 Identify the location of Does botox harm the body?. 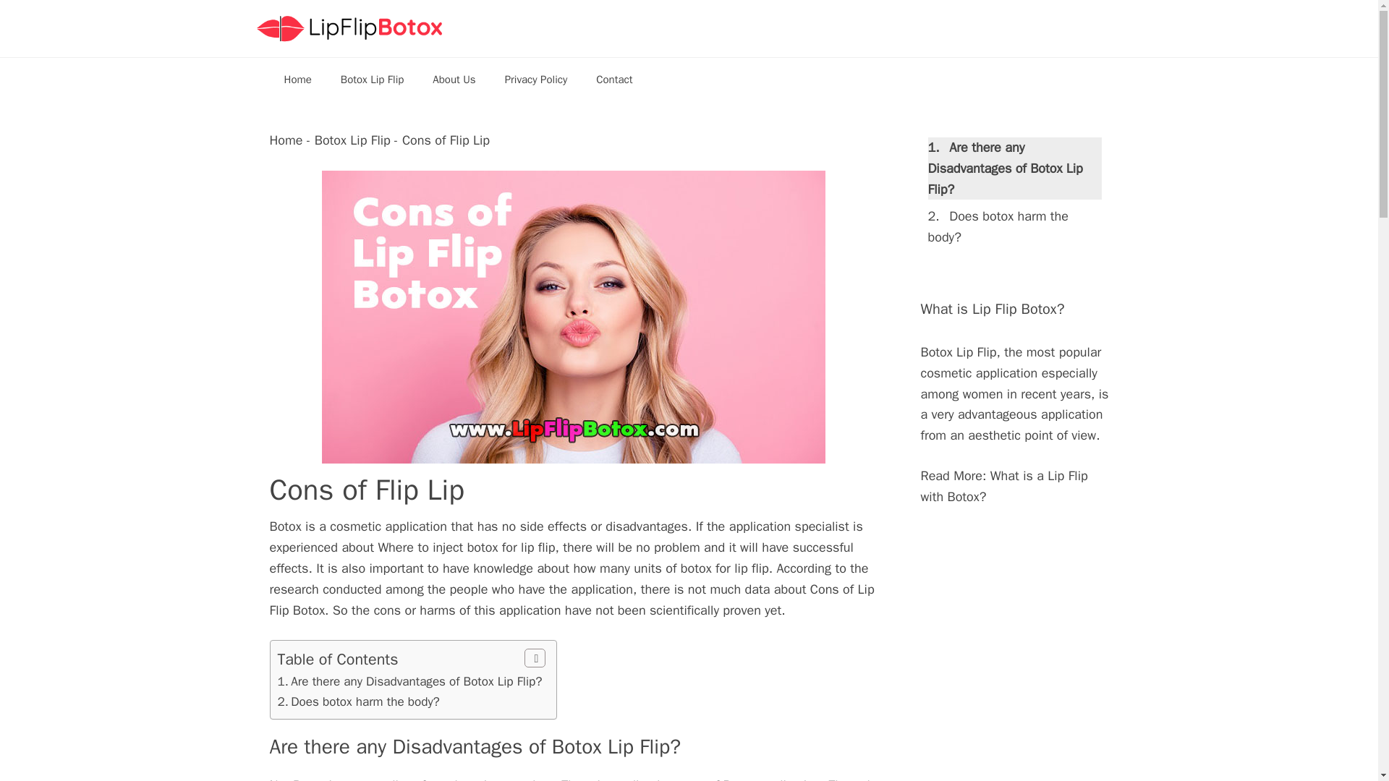
(998, 227).